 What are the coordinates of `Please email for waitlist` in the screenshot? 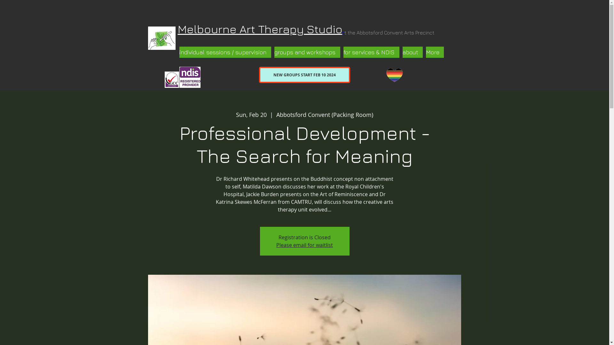 It's located at (304, 245).